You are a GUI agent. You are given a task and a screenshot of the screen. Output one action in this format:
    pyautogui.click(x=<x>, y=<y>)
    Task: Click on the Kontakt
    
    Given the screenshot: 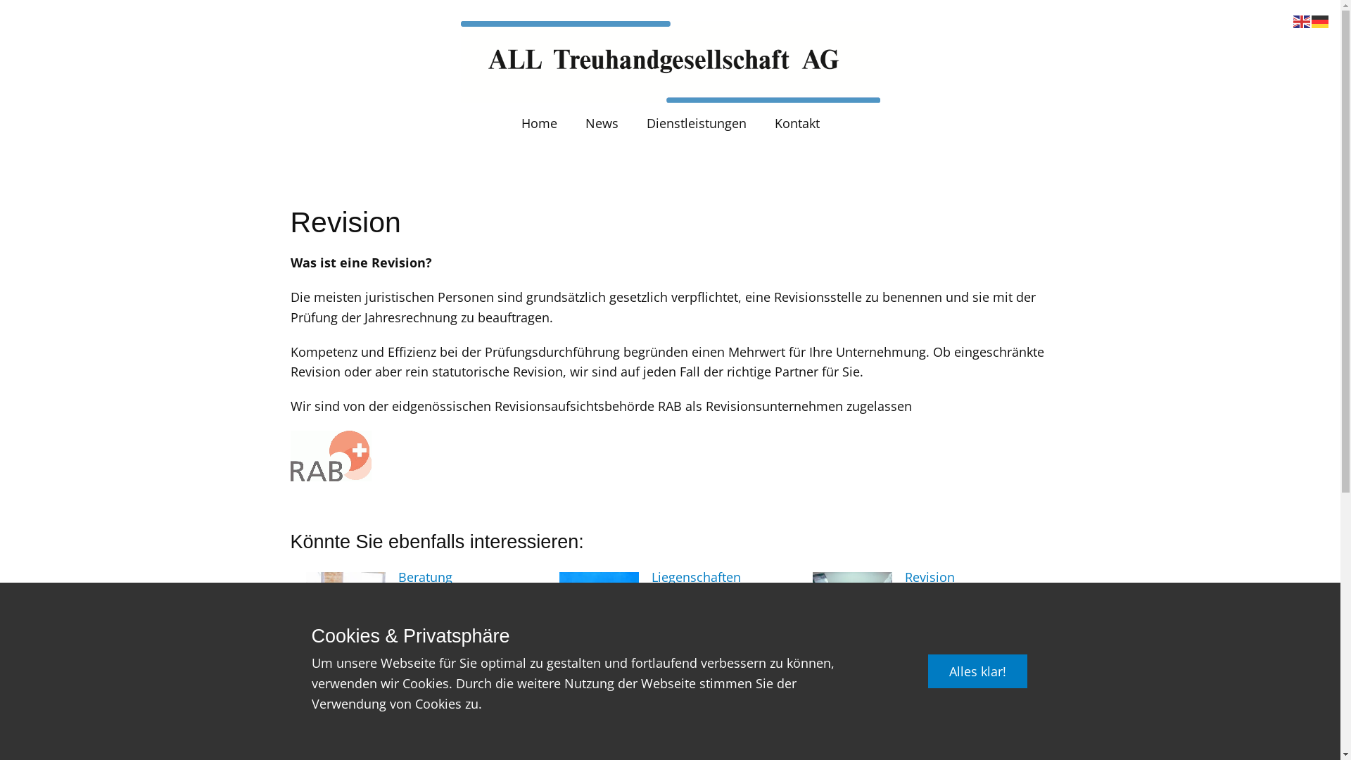 What is the action you would take?
    pyautogui.click(x=797, y=122)
    